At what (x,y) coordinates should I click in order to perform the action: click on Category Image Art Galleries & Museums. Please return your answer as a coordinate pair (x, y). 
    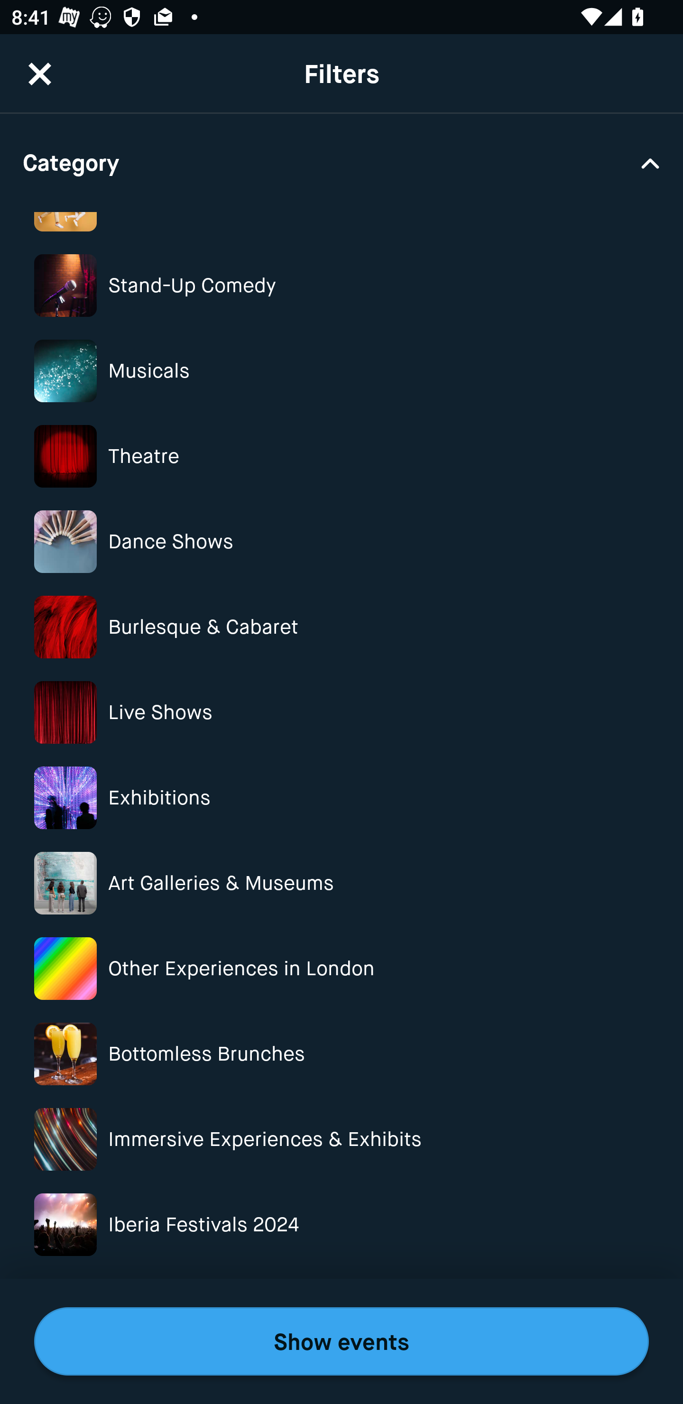
    Looking at the image, I should click on (341, 883).